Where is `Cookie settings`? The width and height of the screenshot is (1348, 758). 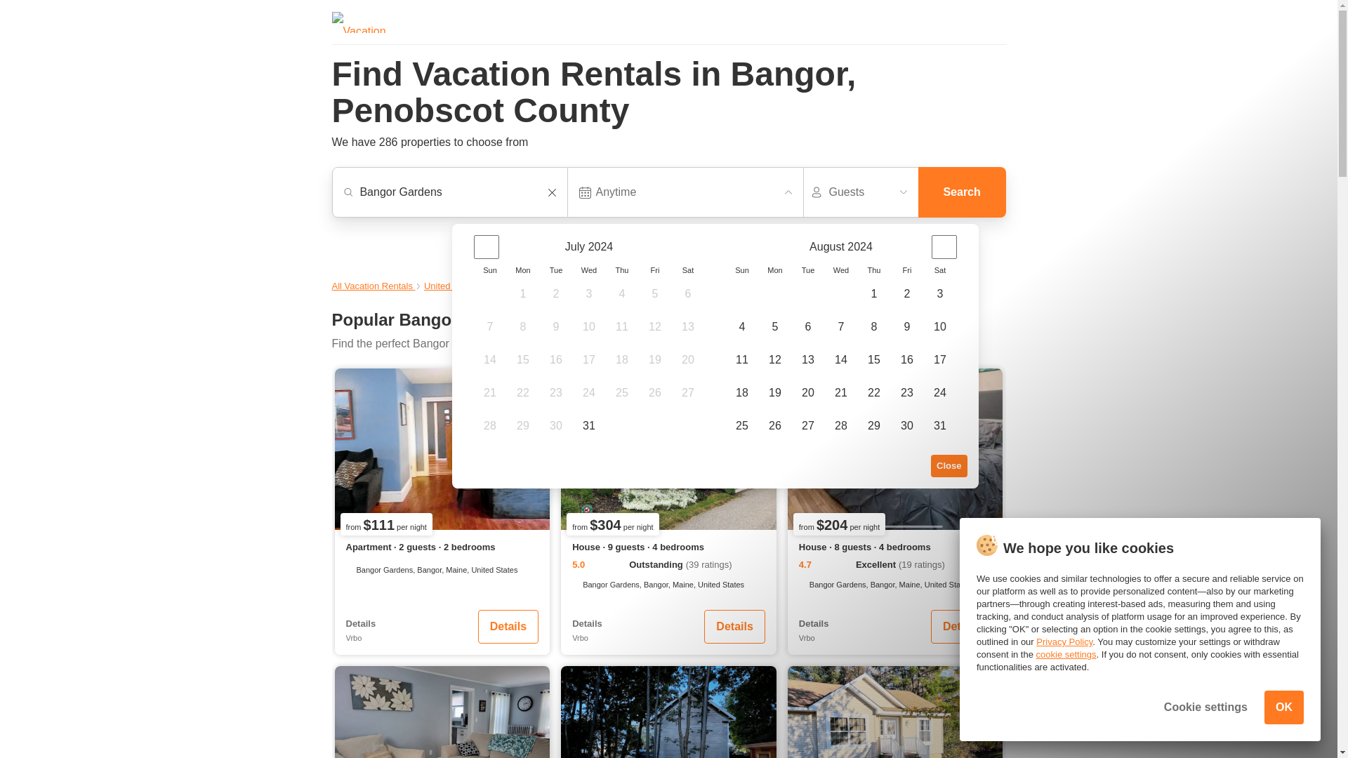 Cookie settings is located at coordinates (1206, 707).